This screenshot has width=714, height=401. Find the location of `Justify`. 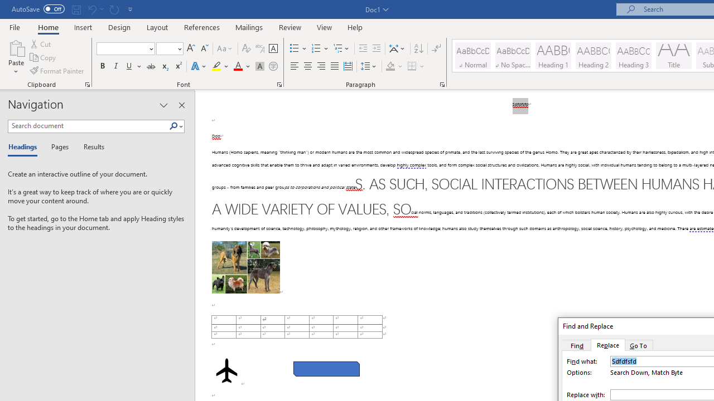

Justify is located at coordinates (334, 67).